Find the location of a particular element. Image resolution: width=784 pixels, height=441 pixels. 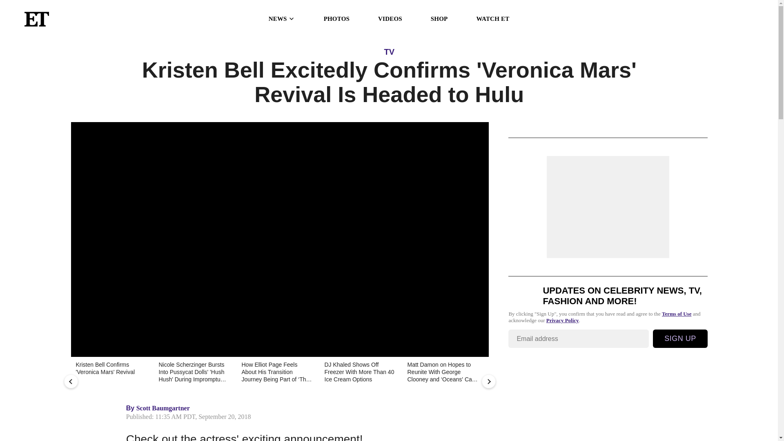

Kristen Bell Confirms 'Veronica Mars' Revival is located at coordinates (111, 372).